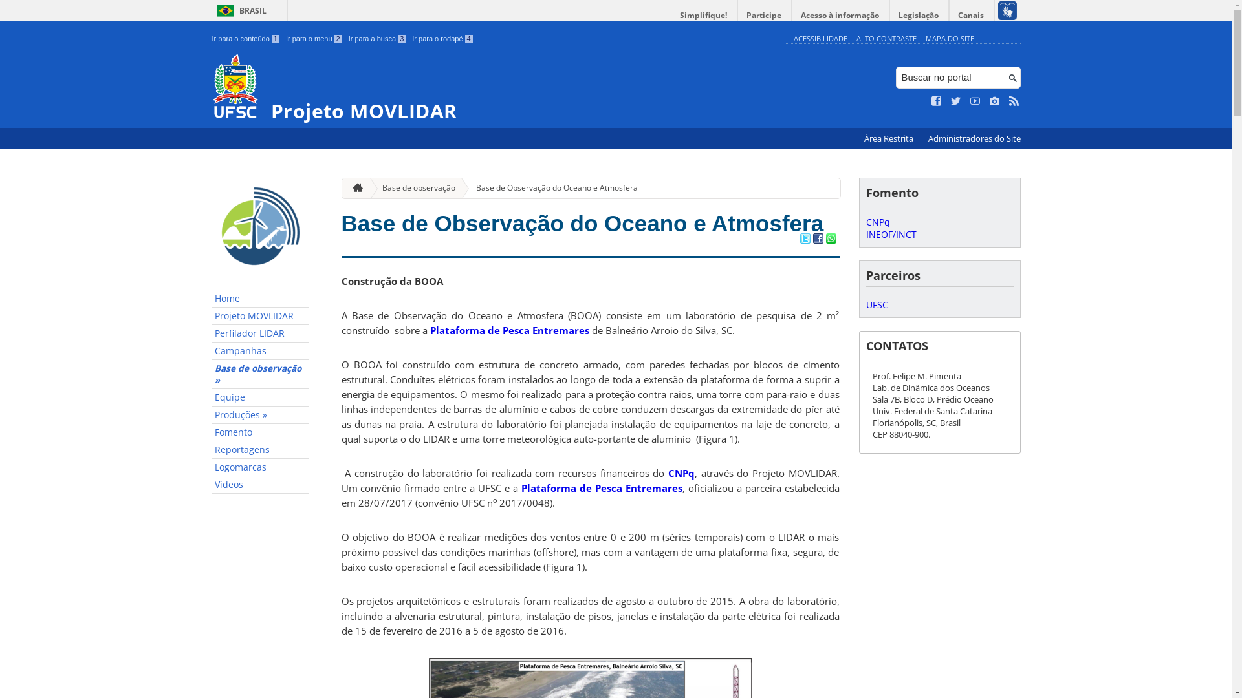  What do you see at coordinates (704, 16) in the screenshot?
I see `Simplifique!` at bounding box center [704, 16].